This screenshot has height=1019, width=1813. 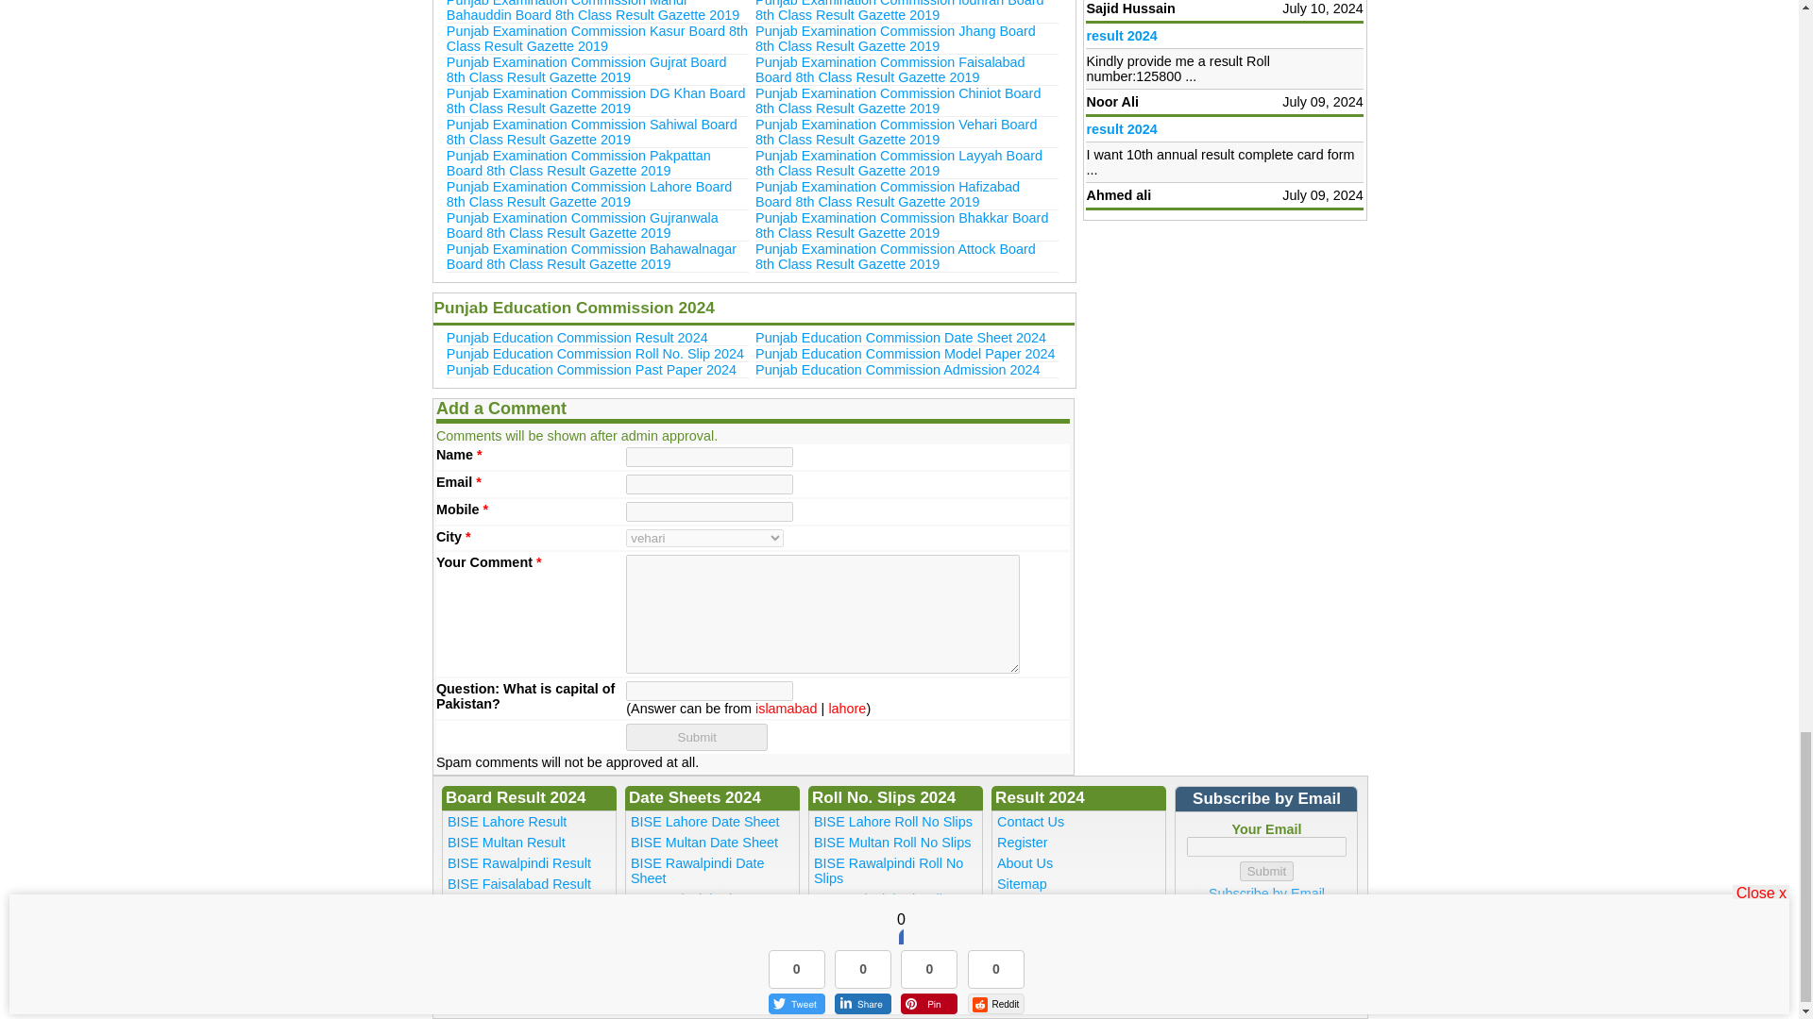 What do you see at coordinates (696, 736) in the screenshot?
I see `Submit` at bounding box center [696, 736].